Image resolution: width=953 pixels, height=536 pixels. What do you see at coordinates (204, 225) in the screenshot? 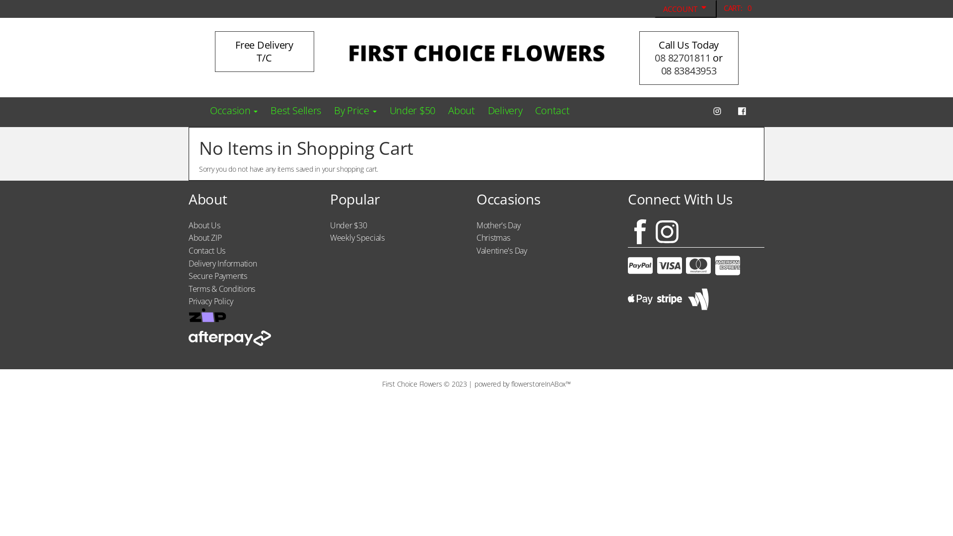
I see `About Us` at bounding box center [204, 225].